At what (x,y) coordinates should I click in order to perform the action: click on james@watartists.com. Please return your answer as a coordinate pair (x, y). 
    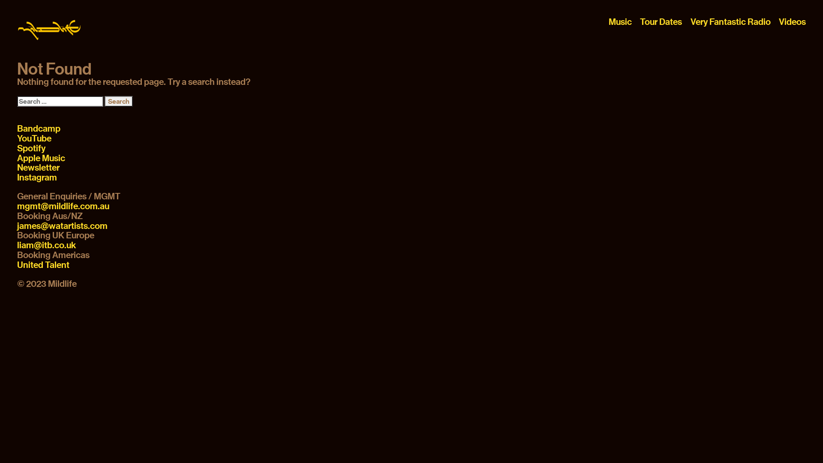
    Looking at the image, I should click on (63, 226).